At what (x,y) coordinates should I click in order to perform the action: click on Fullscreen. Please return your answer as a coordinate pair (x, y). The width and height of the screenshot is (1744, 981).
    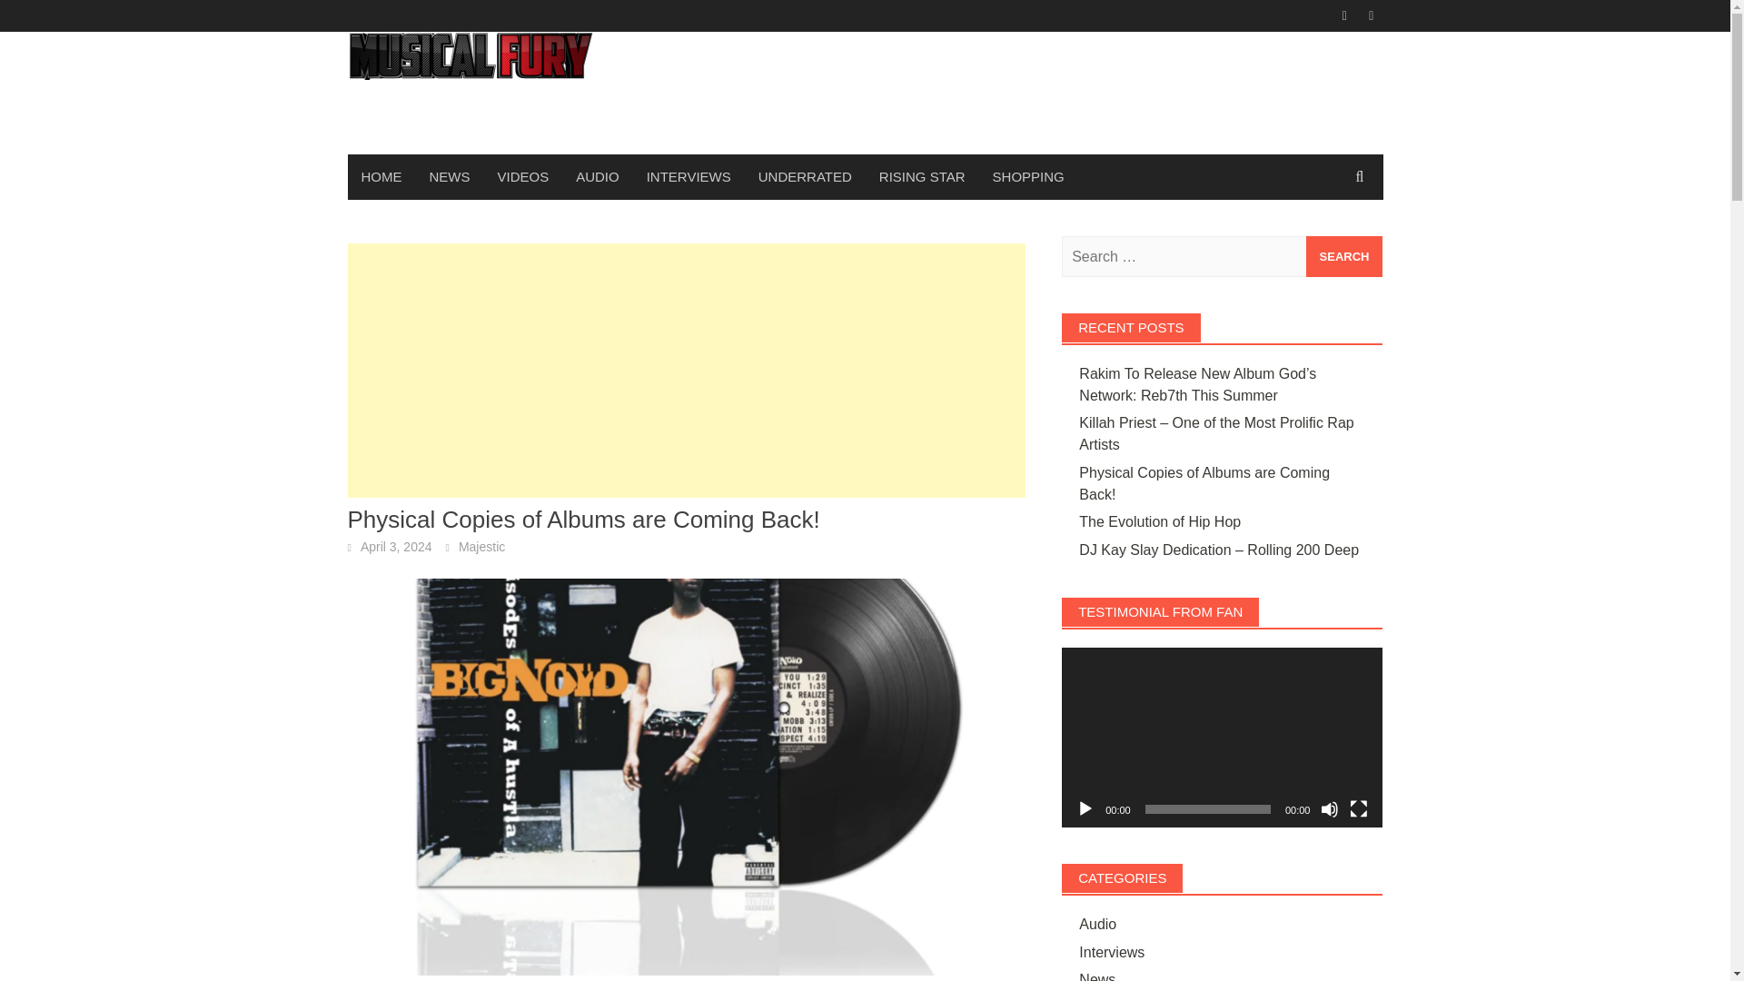
    Looking at the image, I should click on (1359, 808).